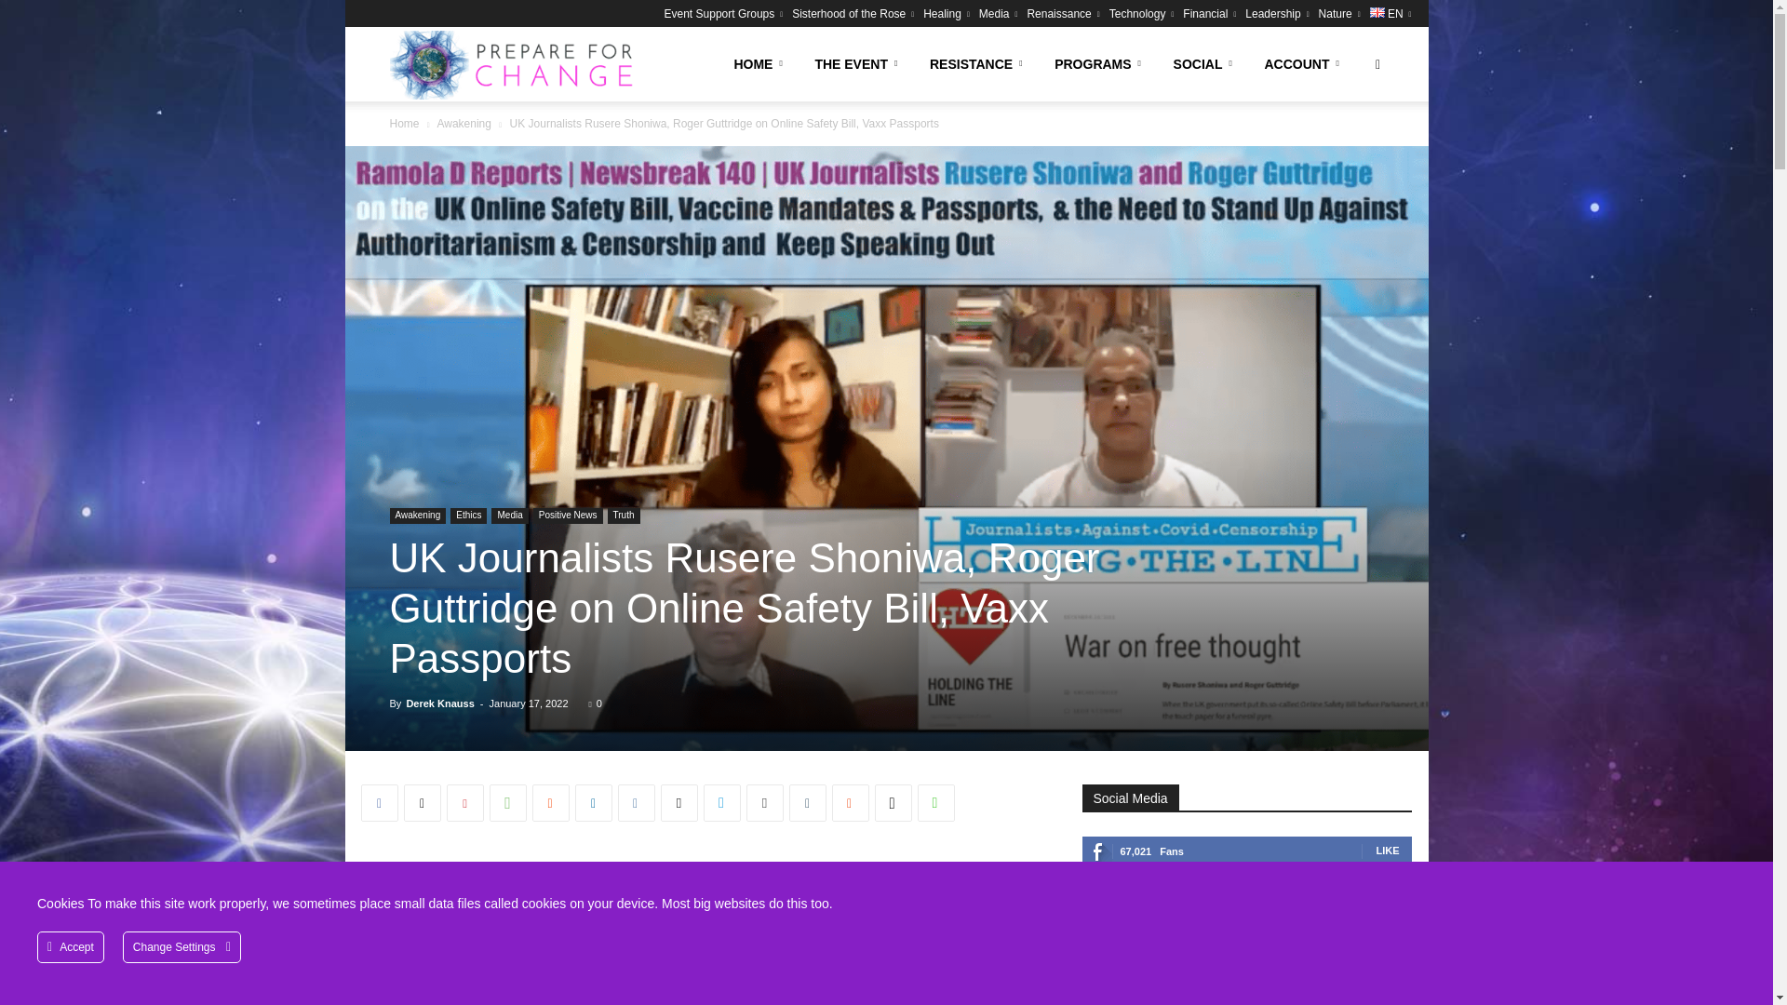 This screenshot has width=1787, height=1005. I want to click on VK, so click(637, 803).